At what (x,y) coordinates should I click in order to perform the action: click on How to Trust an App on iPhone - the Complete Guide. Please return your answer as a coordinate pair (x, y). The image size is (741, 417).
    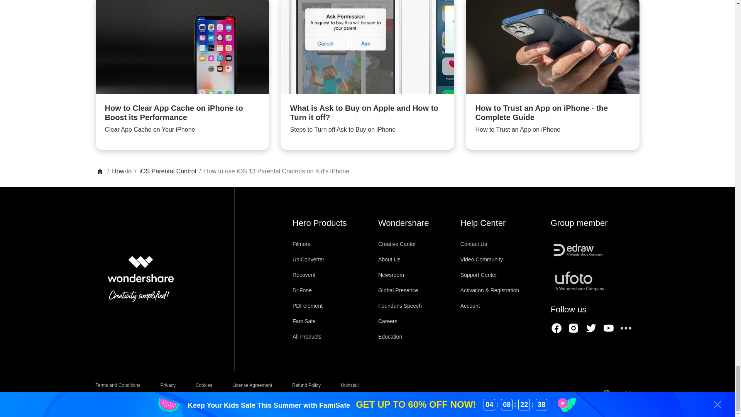
    Looking at the image, I should click on (553, 75).